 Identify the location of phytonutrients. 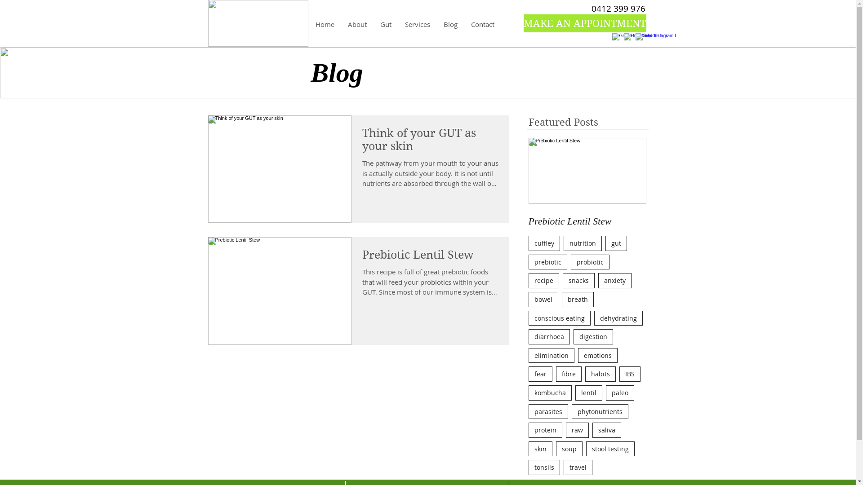
(600, 412).